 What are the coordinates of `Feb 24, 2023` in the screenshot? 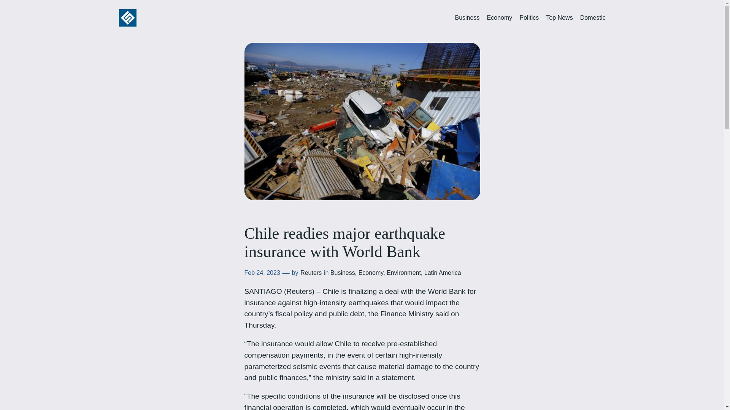 It's located at (262, 273).